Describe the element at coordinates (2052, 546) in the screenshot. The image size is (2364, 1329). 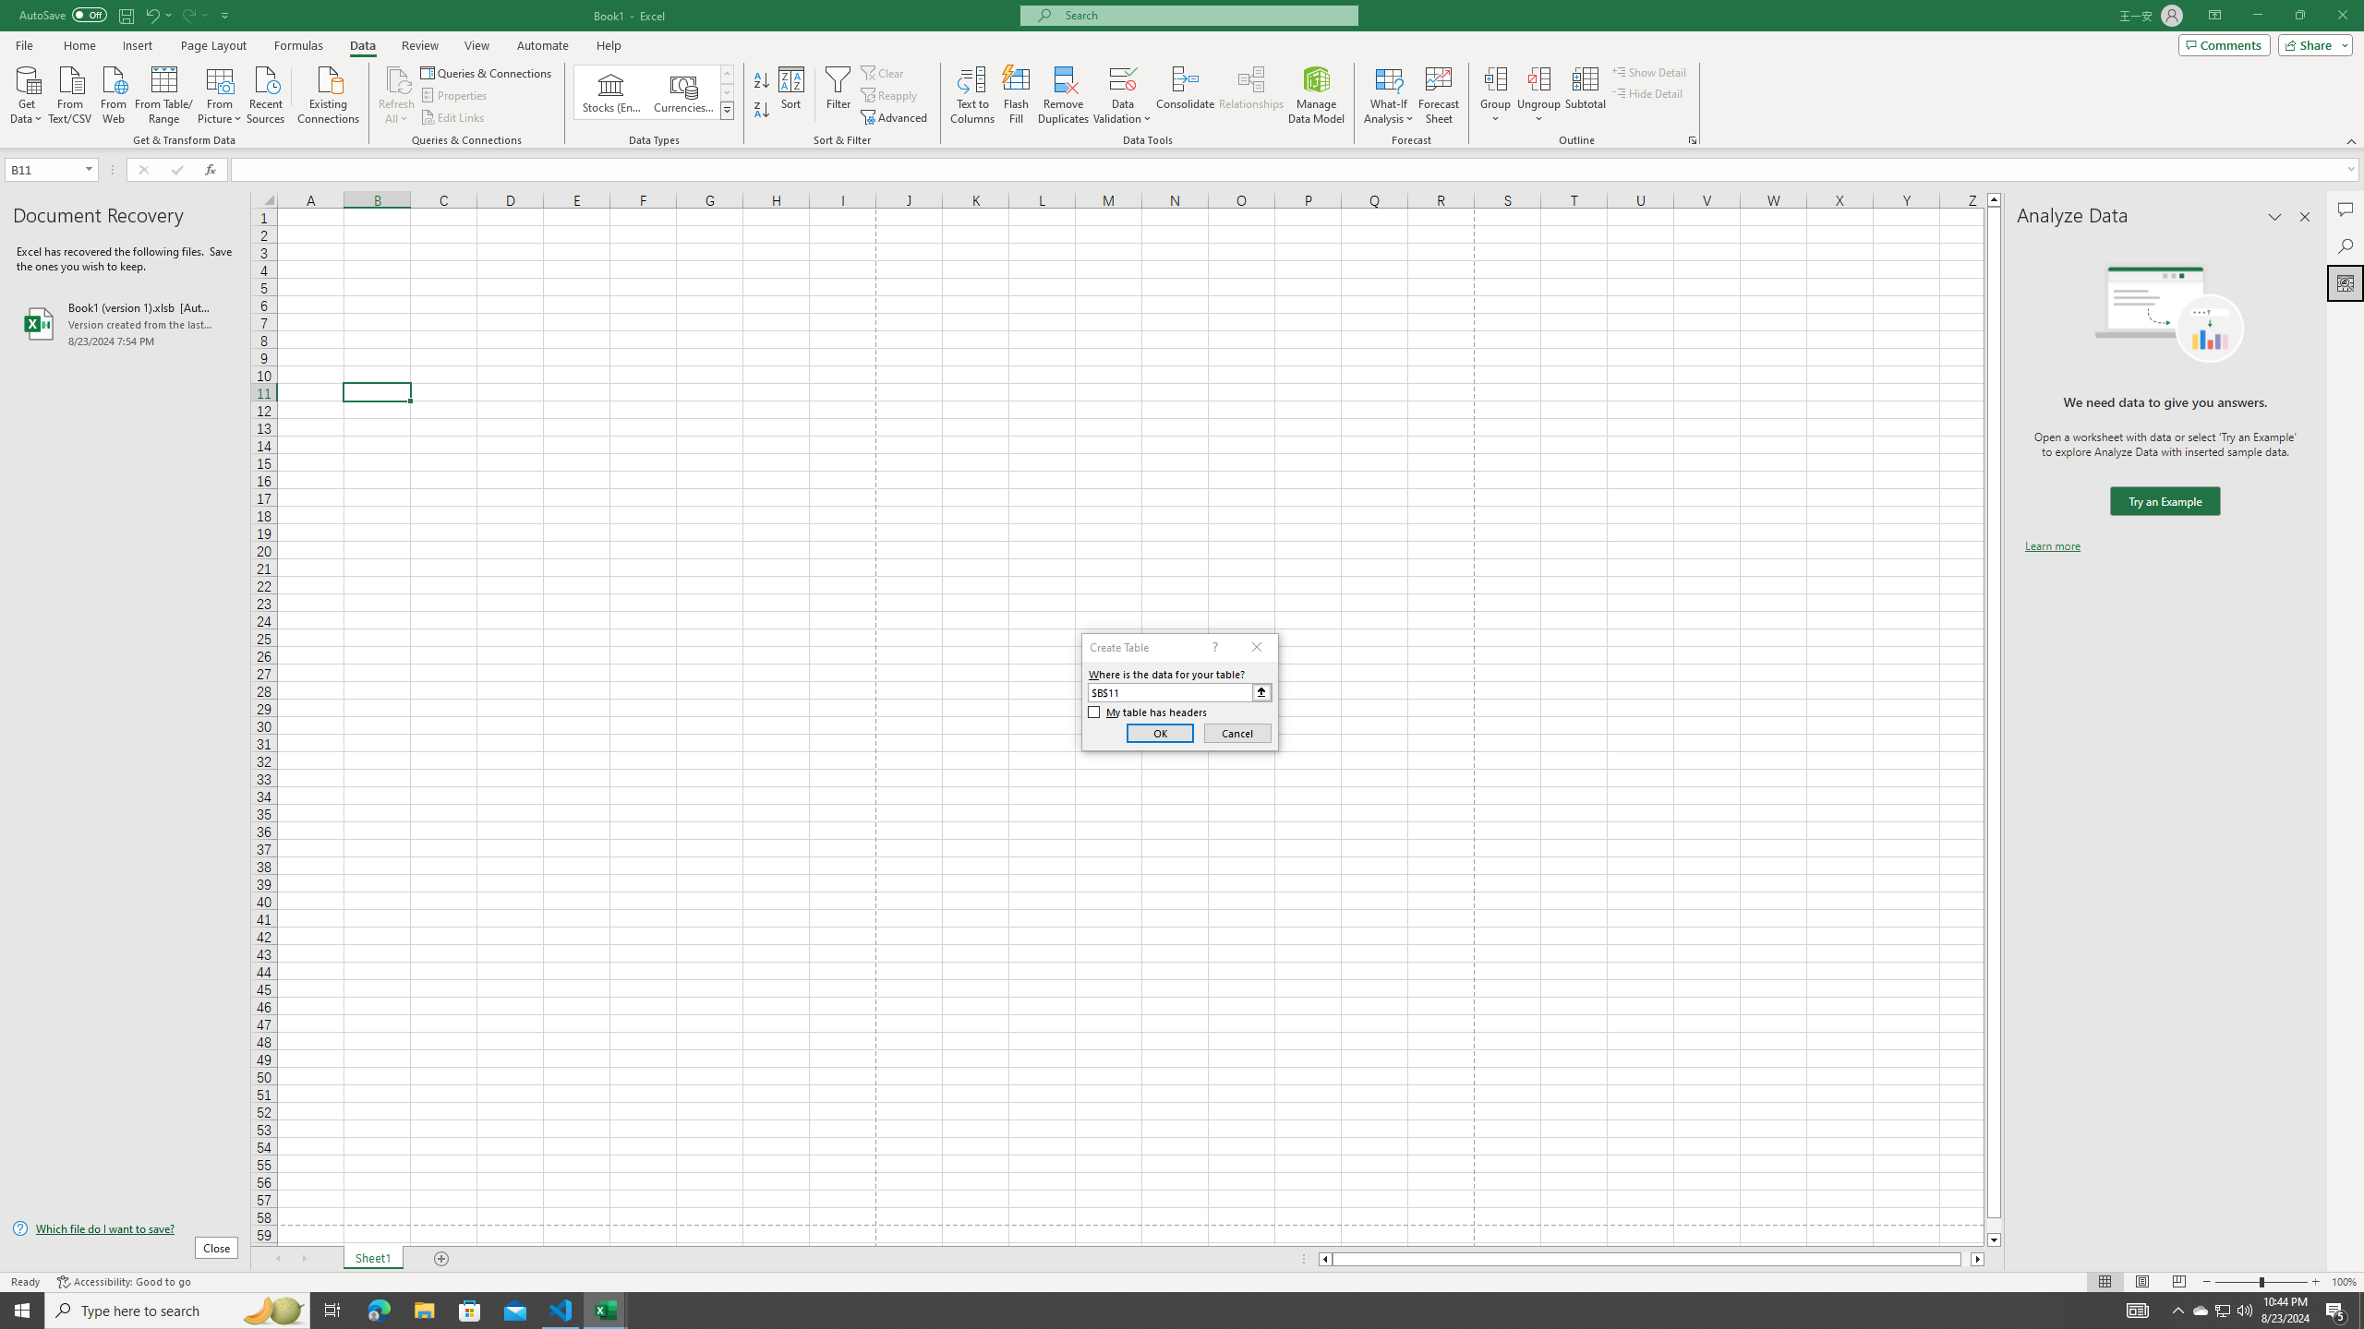
I see `Learn more` at that location.